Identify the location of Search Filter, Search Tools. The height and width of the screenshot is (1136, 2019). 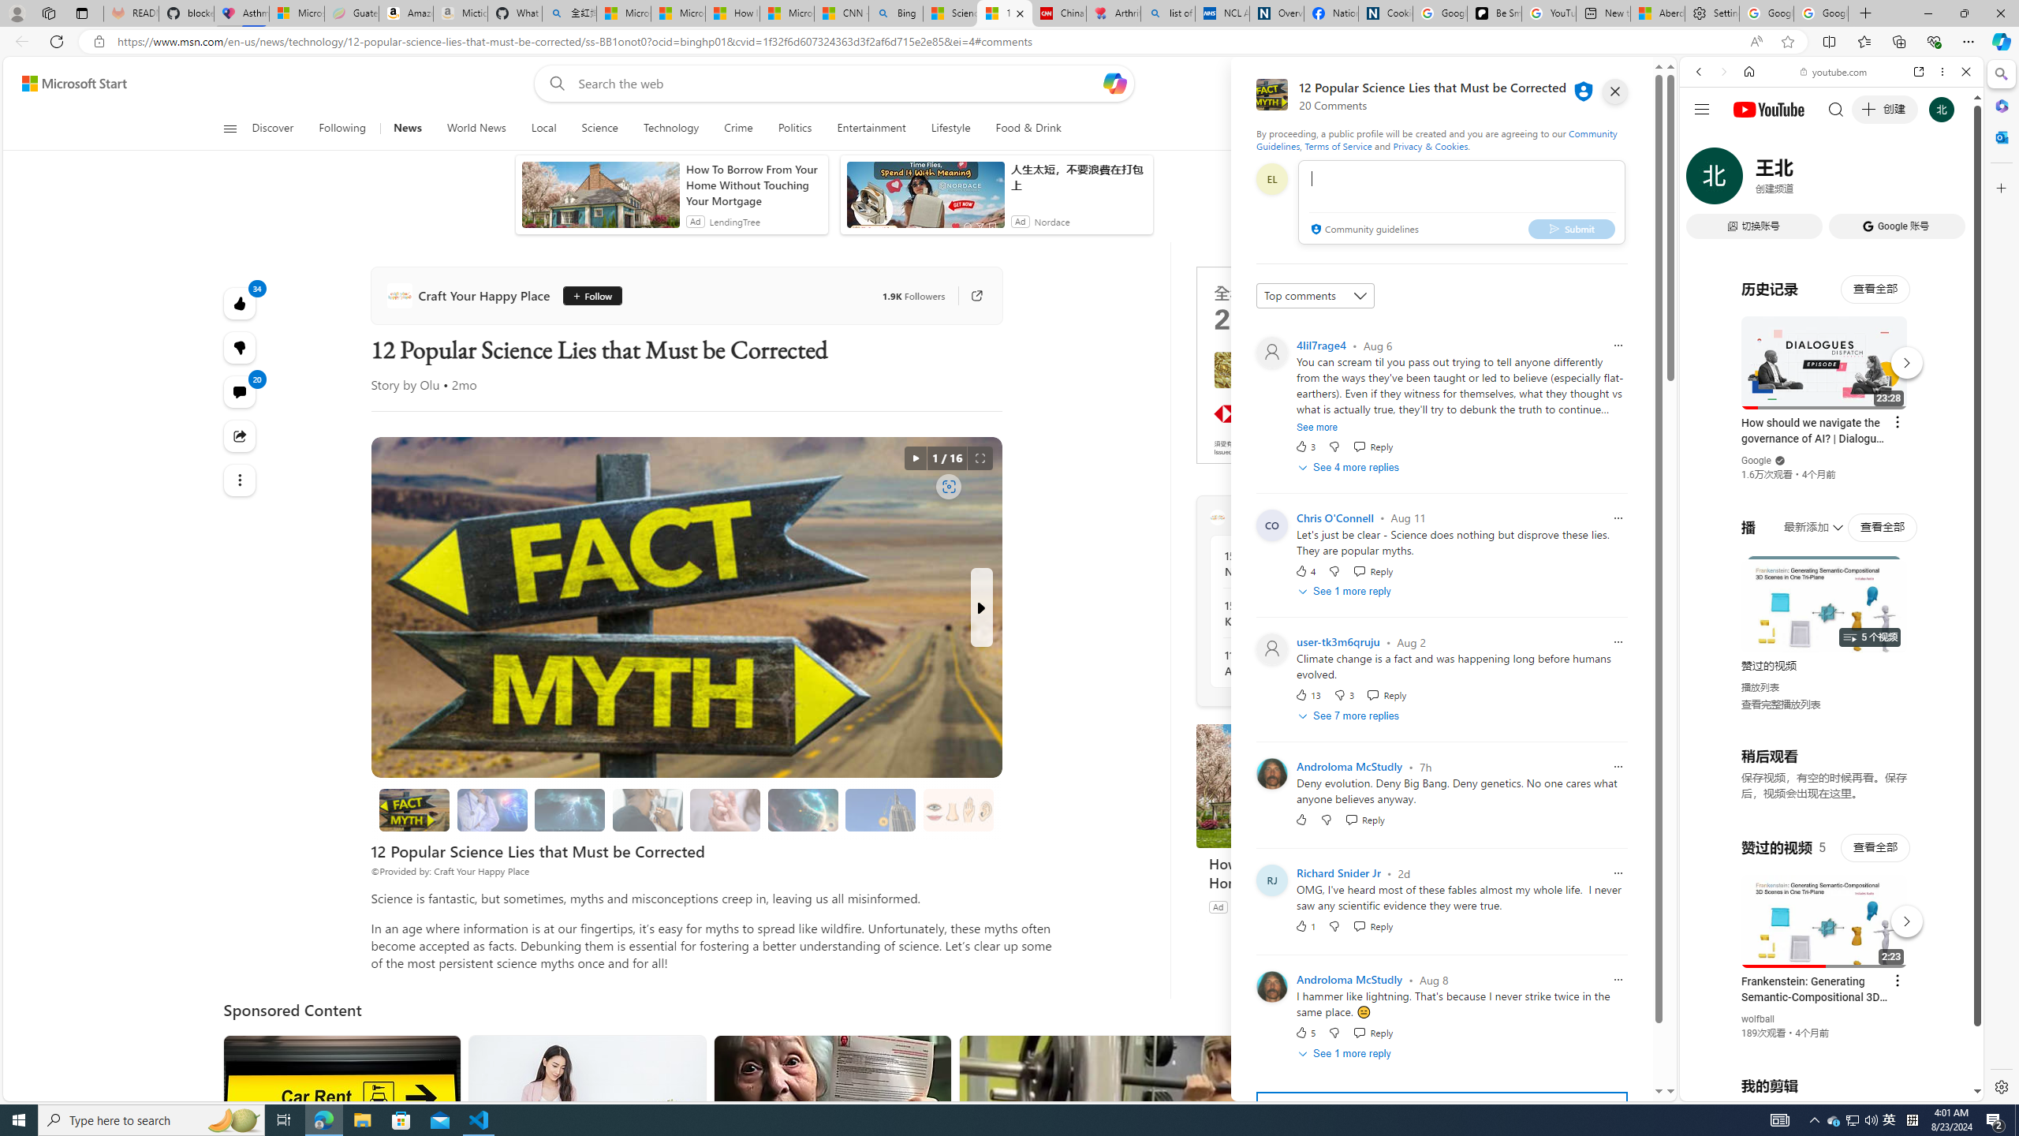
(1872, 180).